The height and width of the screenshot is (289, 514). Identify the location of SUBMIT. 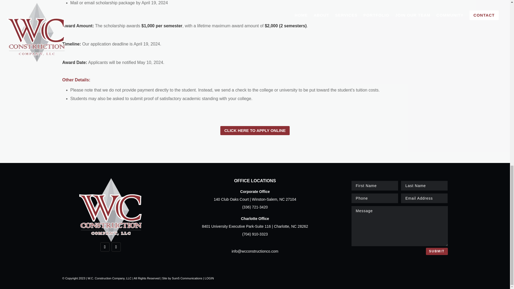
(436, 251).